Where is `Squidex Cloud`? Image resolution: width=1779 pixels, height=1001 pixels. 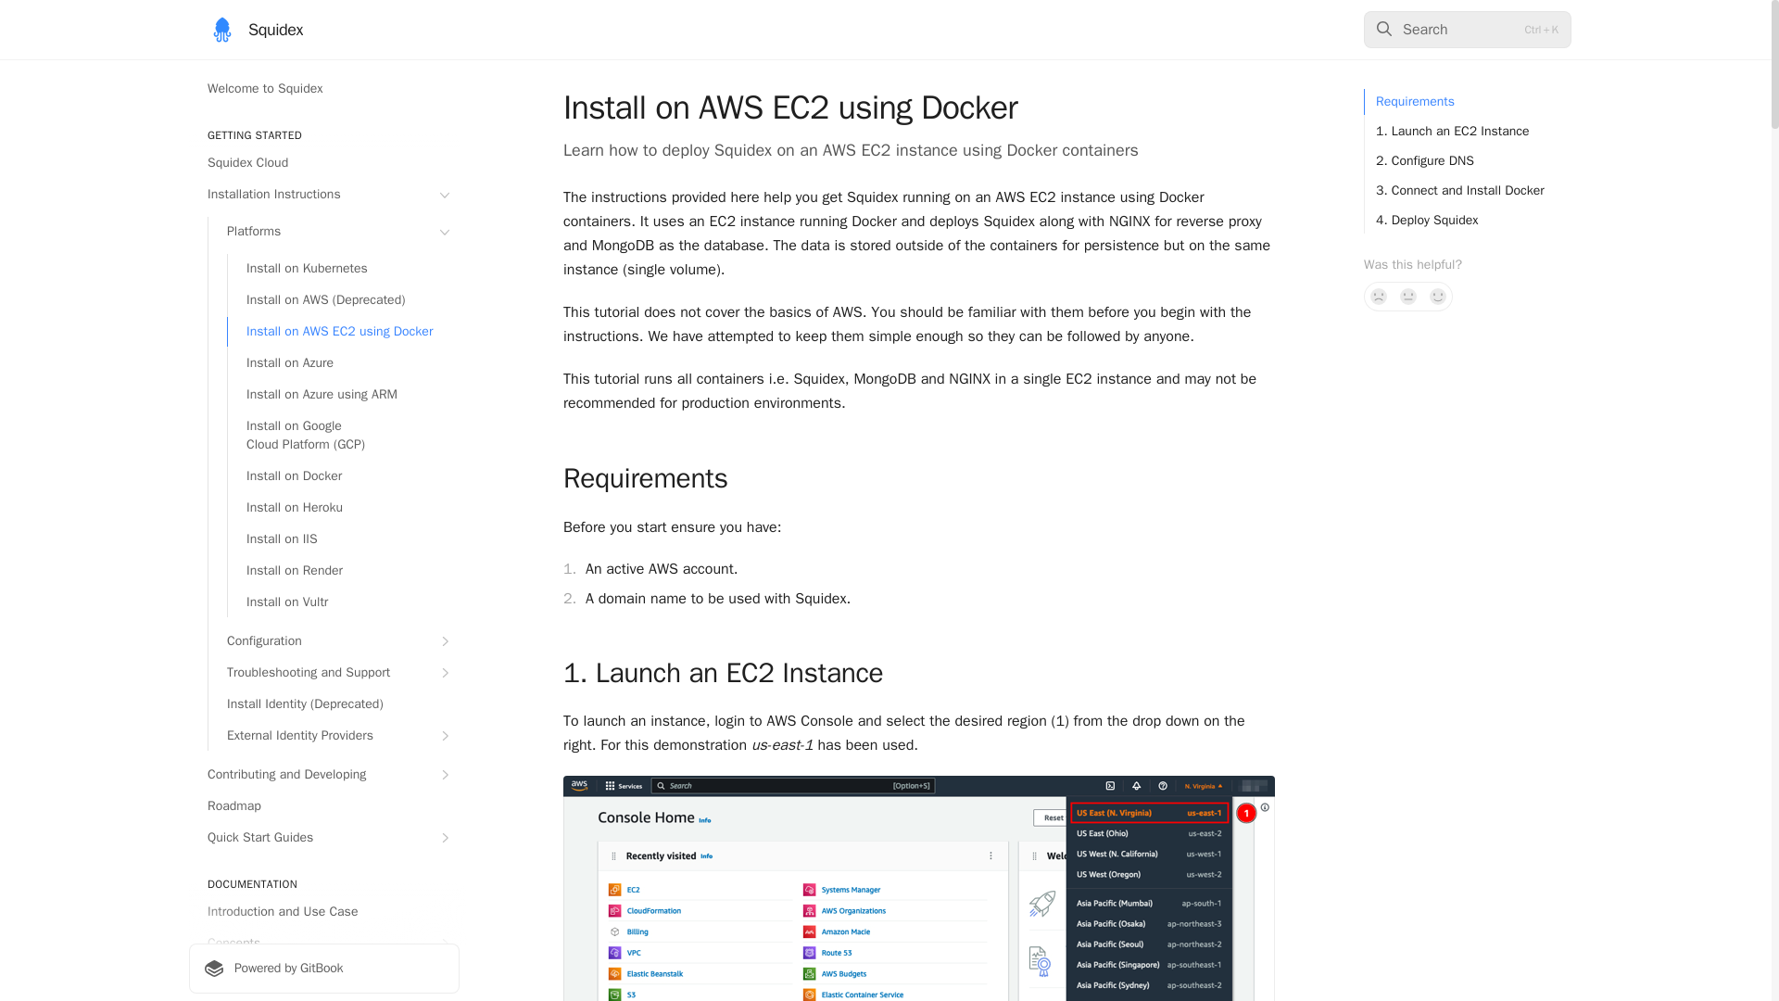
Squidex Cloud is located at coordinates (323, 163).